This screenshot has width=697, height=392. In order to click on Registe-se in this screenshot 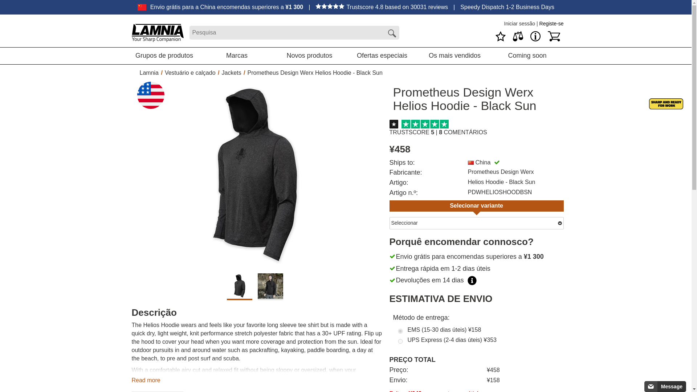, I will do `click(552, 24)`.